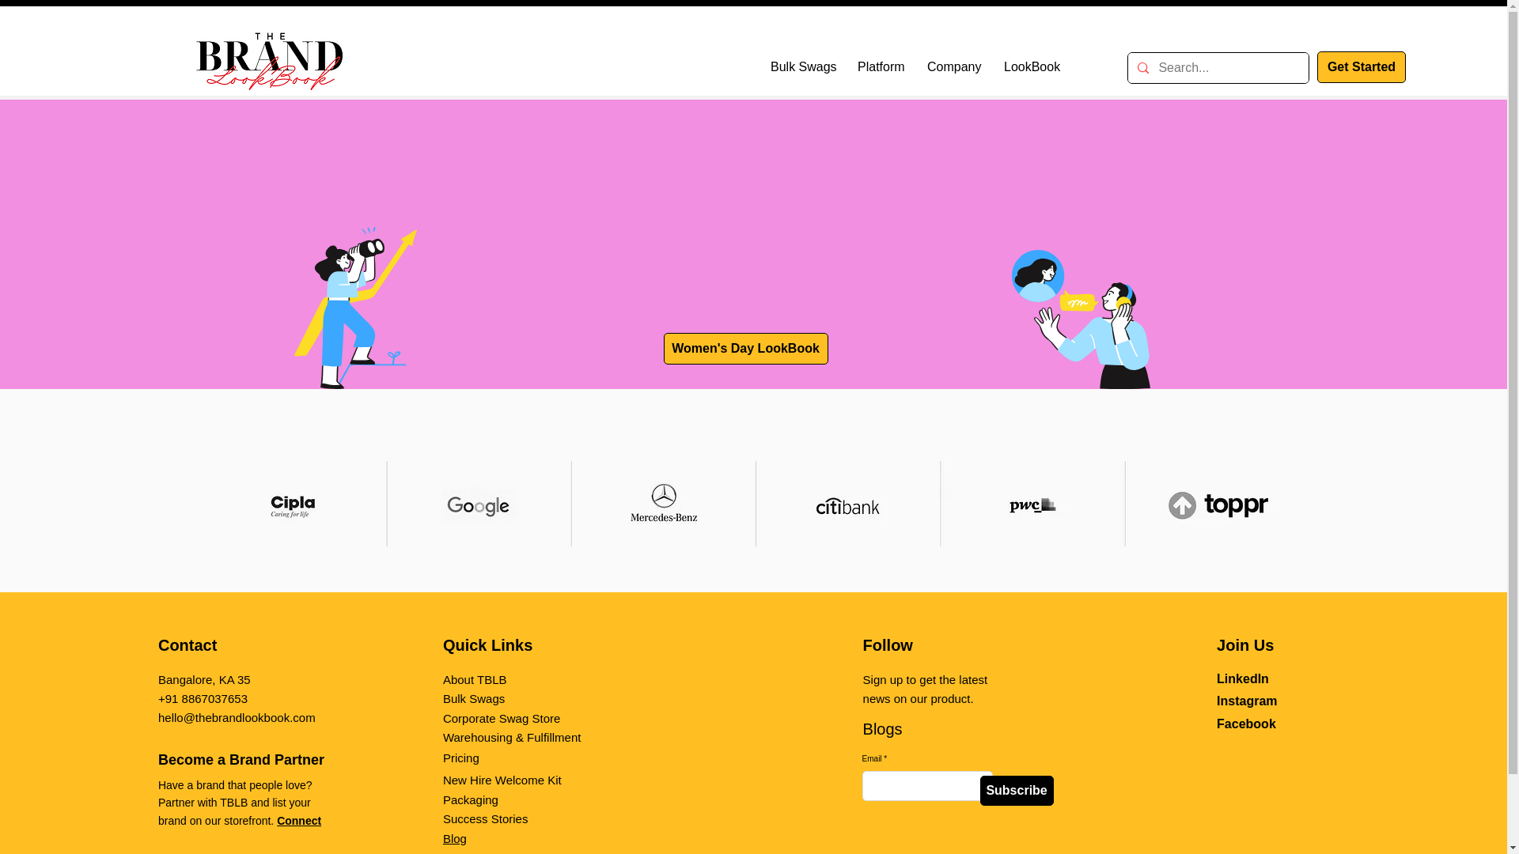 This screenshot has height=854, width=1519. What do you see at coordinates (502, 718) in the screenshot?
I see `Corporate Swag Store` at bounding box center [502, 718].